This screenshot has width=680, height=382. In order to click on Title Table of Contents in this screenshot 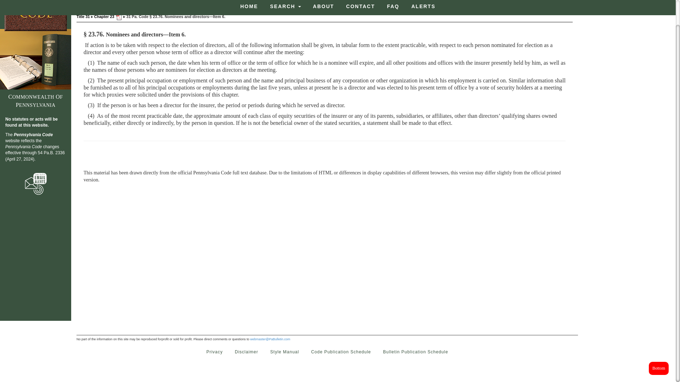, I will do `click(338, 4)`.